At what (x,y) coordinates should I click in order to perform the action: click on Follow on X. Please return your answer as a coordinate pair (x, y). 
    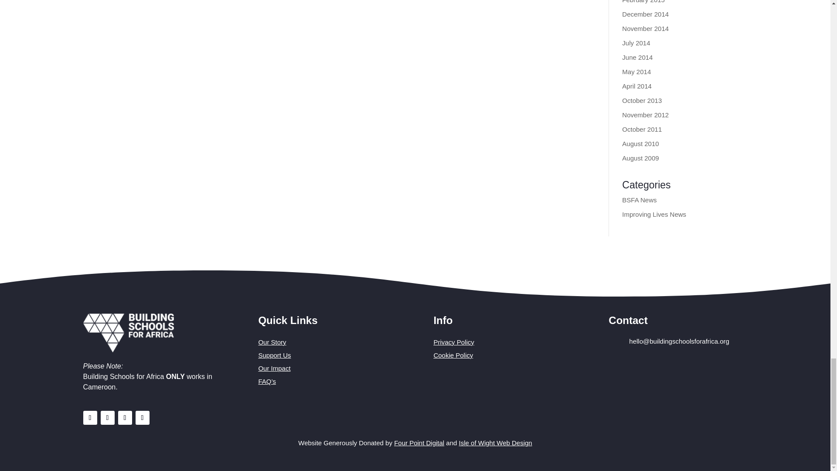
    Looking at the image, I should click on (142, 418).